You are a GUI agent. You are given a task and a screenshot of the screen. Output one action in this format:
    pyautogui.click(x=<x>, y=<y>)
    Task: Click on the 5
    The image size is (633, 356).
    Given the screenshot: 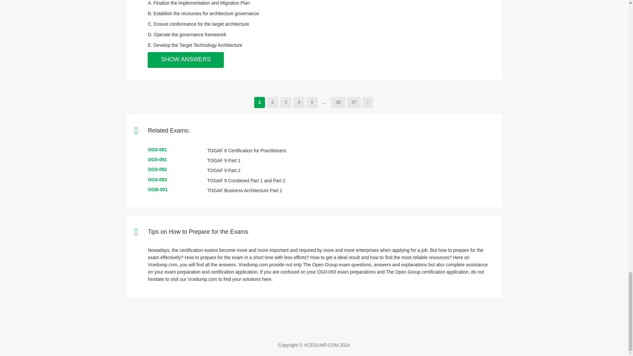 What is the action you would take?
    pyautogui.click(x=312, y=102)
    